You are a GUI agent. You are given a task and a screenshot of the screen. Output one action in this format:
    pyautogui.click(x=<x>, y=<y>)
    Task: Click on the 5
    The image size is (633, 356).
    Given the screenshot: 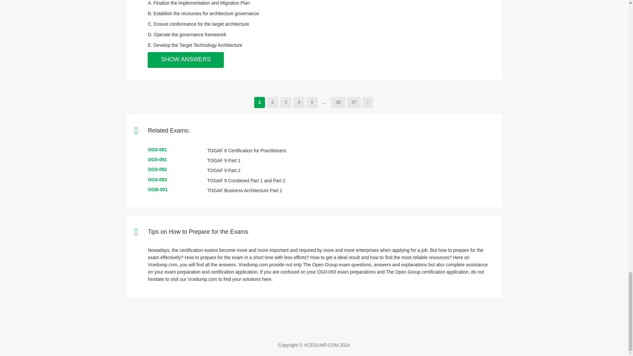 What is the action you would take?
    pyautogui.click(x=312, y=102)
    